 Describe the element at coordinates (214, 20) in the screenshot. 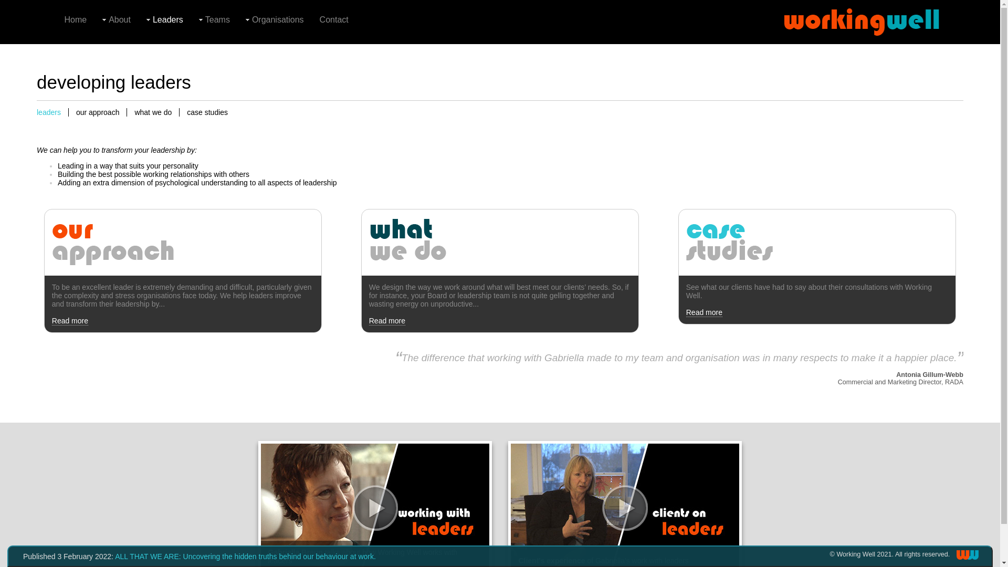

I see `Teams` at that location.